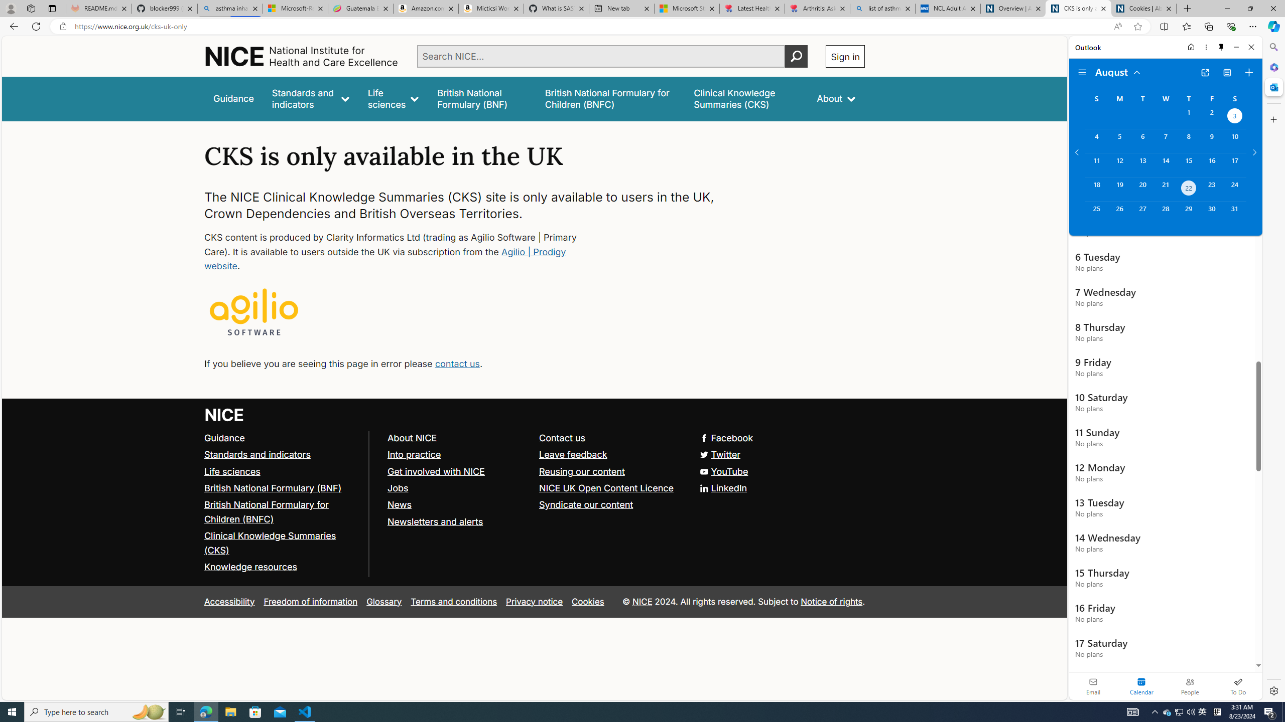 Image resolution: width=1285 pixels, height=722 pixels. What do you see at coordinates (1235, 189) in the screenshot?
I see `Saturday, August 24, 2024. ` at bounding box center [1235, 189].